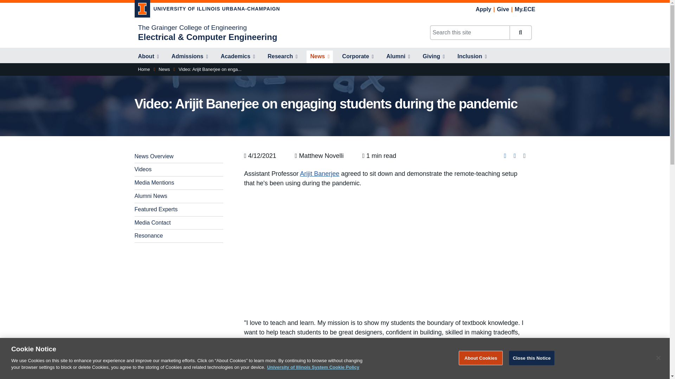 The height and width of the screenshot is (379, 675). I want to click on YouTube video player, so click(386, 252).